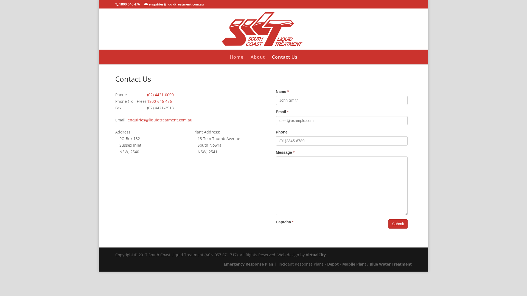 This screenshot has height=296, width=527. Describe the element at coordinates (257, 57) in the screenshot. I see `About` at that location.